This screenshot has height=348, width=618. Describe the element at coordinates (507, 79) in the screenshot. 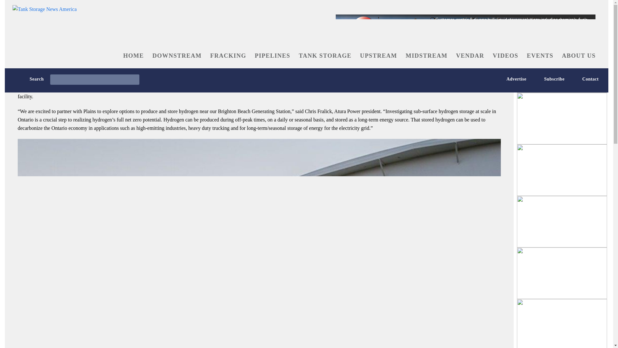

I see `Advertise` at that location.